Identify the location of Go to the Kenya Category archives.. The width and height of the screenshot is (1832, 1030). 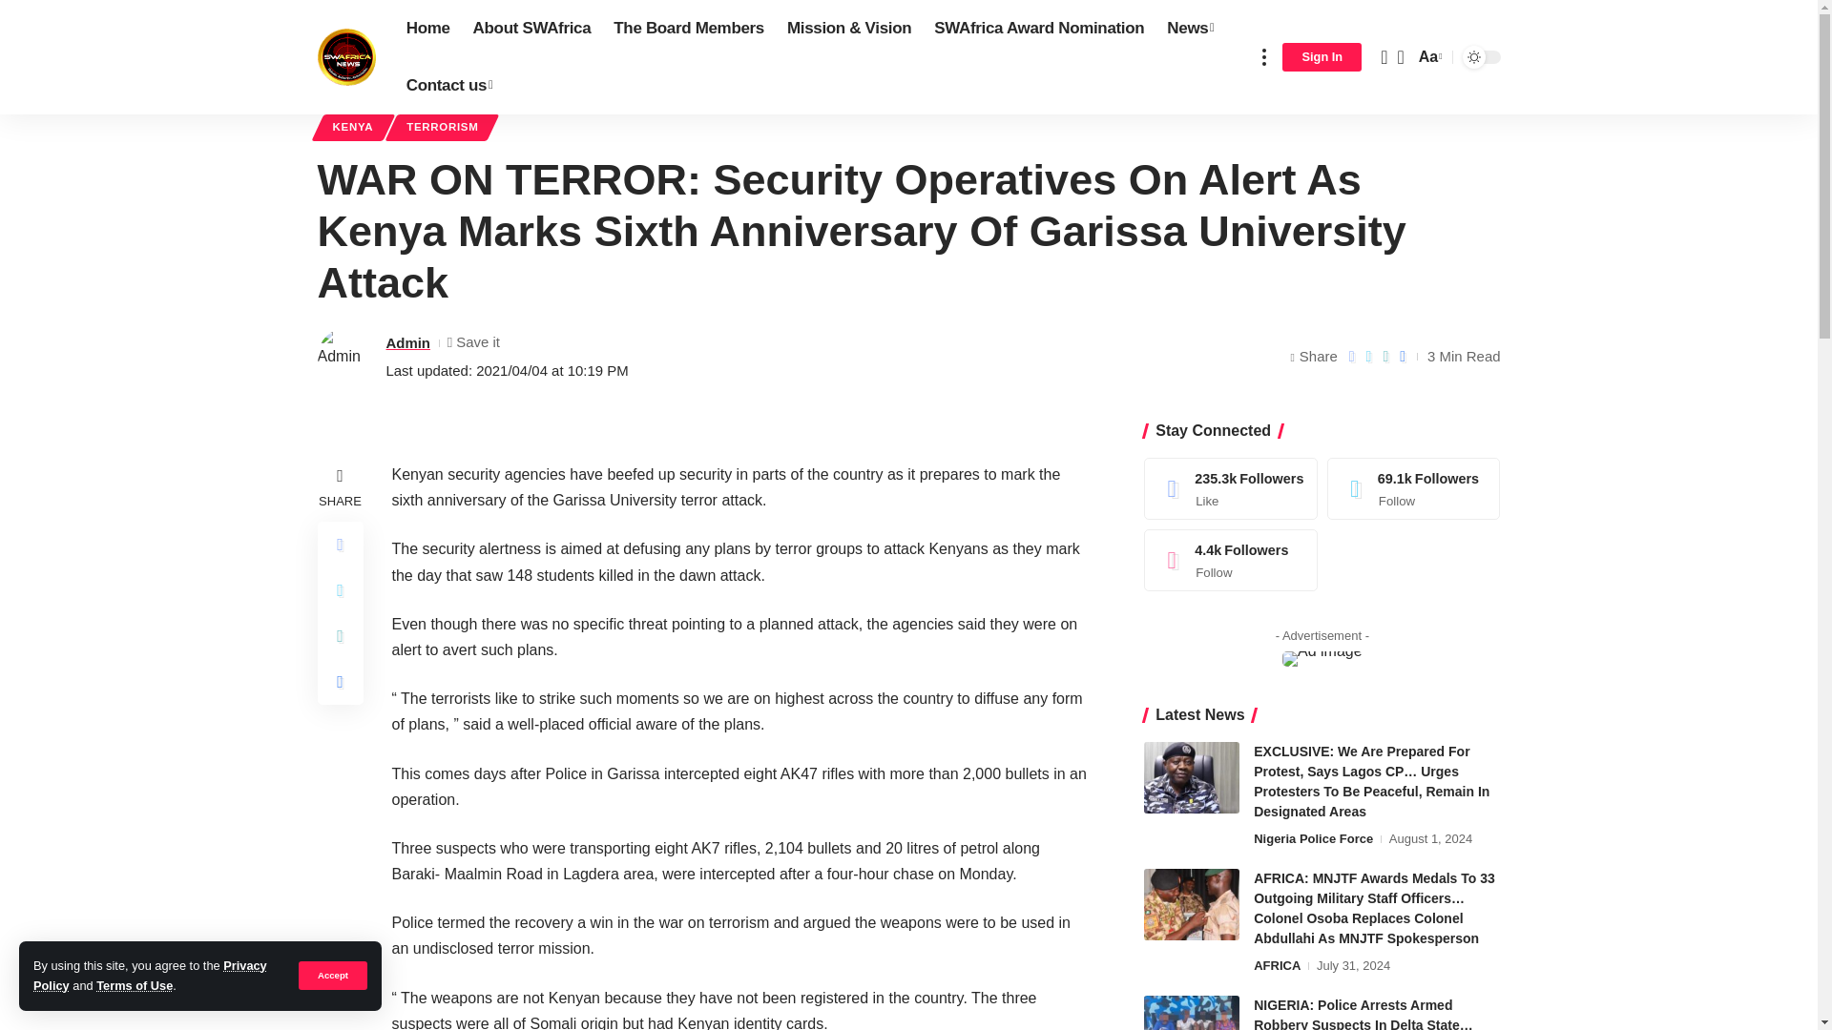
(518, 86).